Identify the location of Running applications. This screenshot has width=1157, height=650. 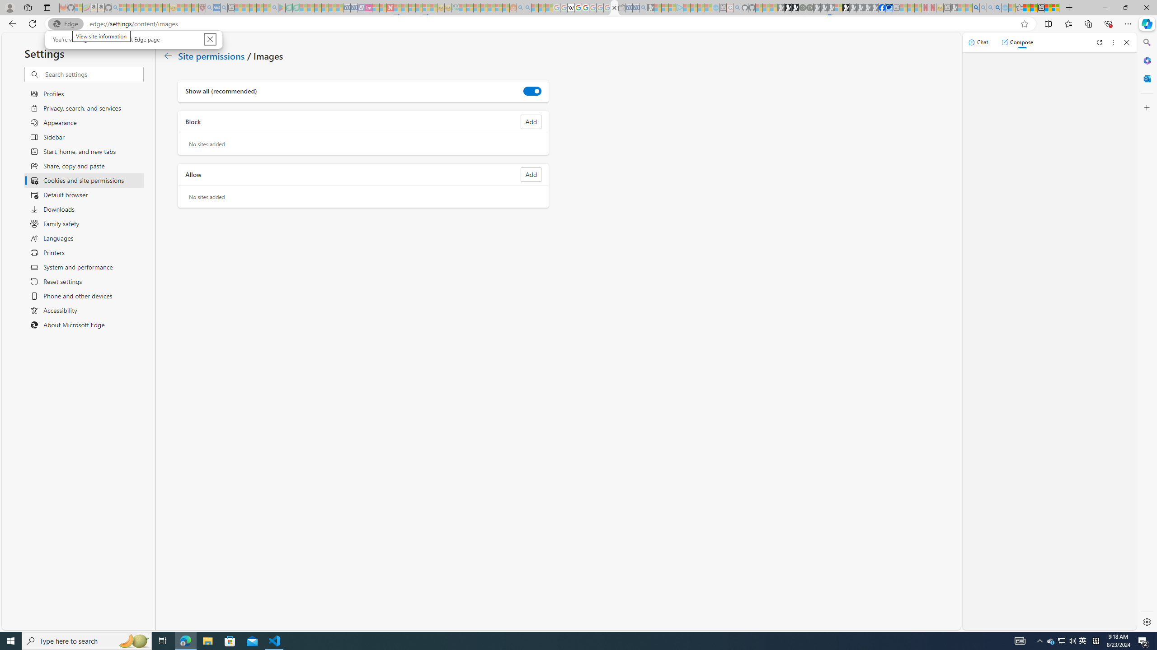
(557, 641).